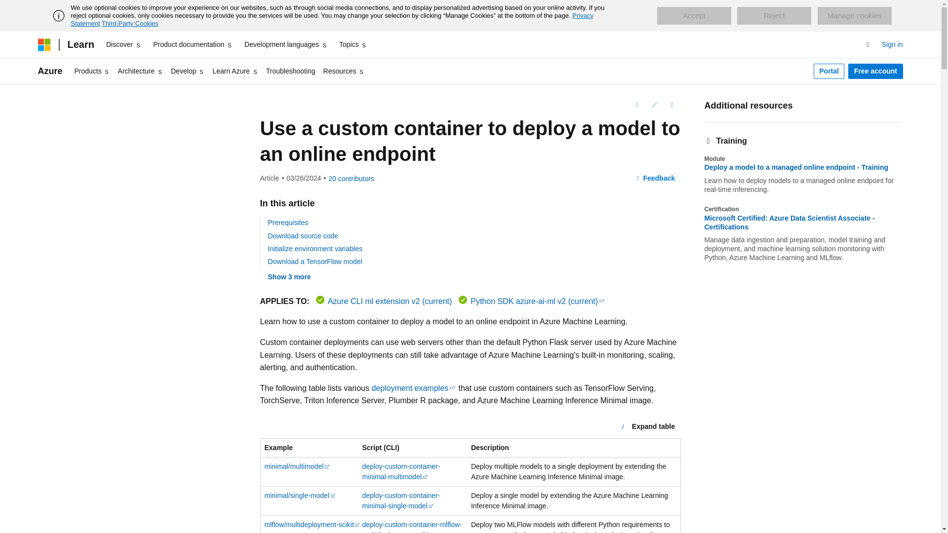 The image size is (948, 533). I want to click on View all contributors, so click(351, 179).